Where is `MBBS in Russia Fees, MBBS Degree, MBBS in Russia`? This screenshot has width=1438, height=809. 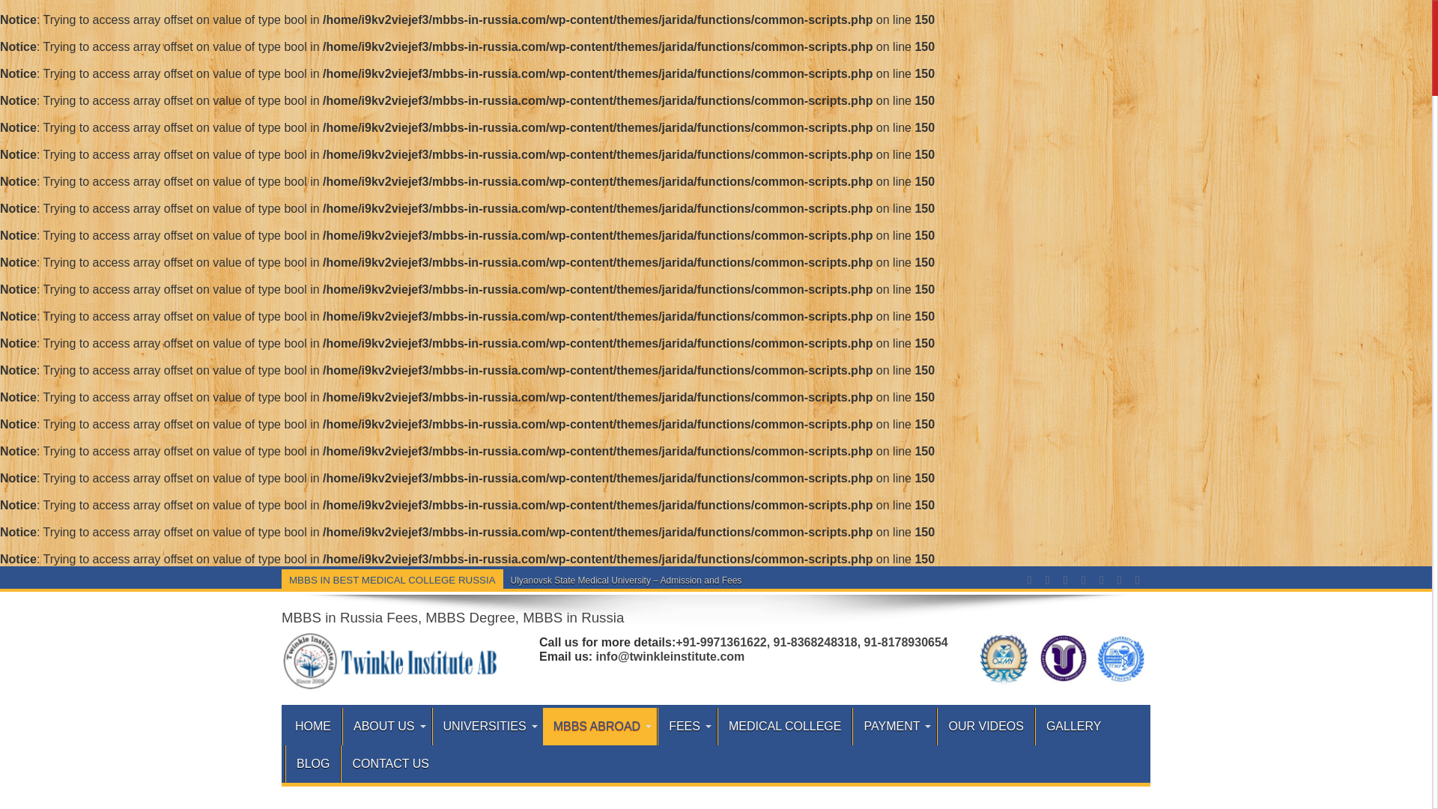 MBBS in Russia Fees, MBBS Degree, MBBS in Russia is located at coordinates (452, 617).